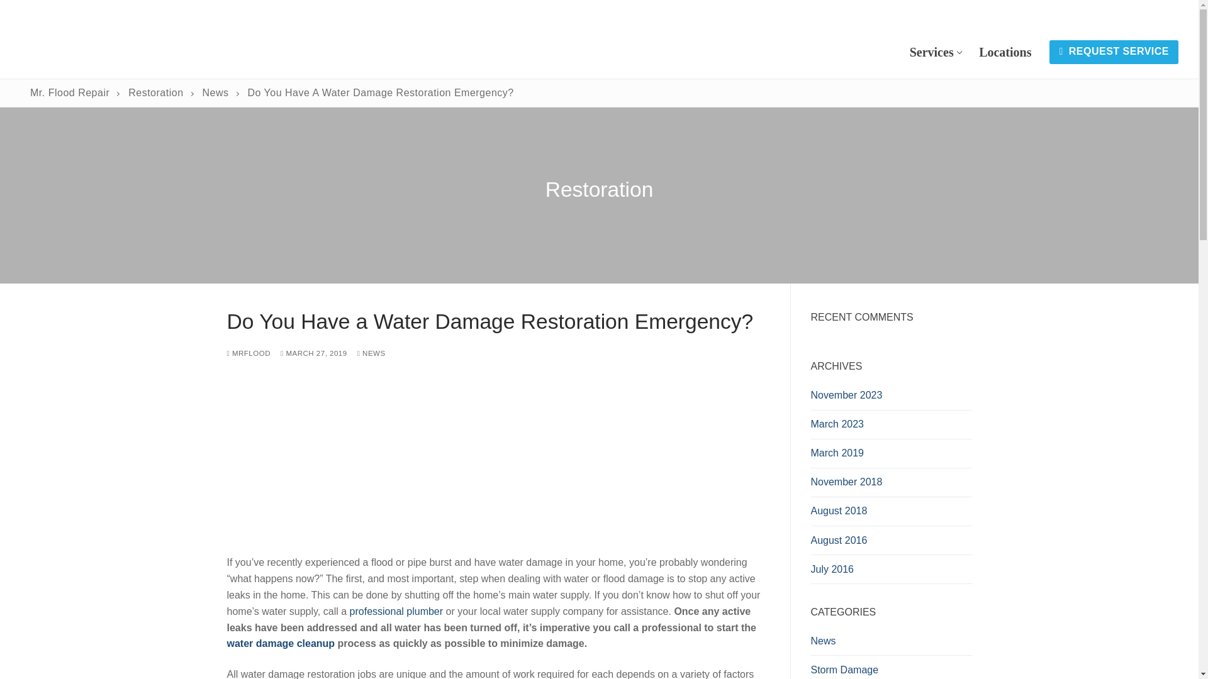 The image size is (1208, 679). What do you see at coordinates (216, 92) in the screenshot?
I see `Go to the News Category archives.` at bounding box center [216, 92].